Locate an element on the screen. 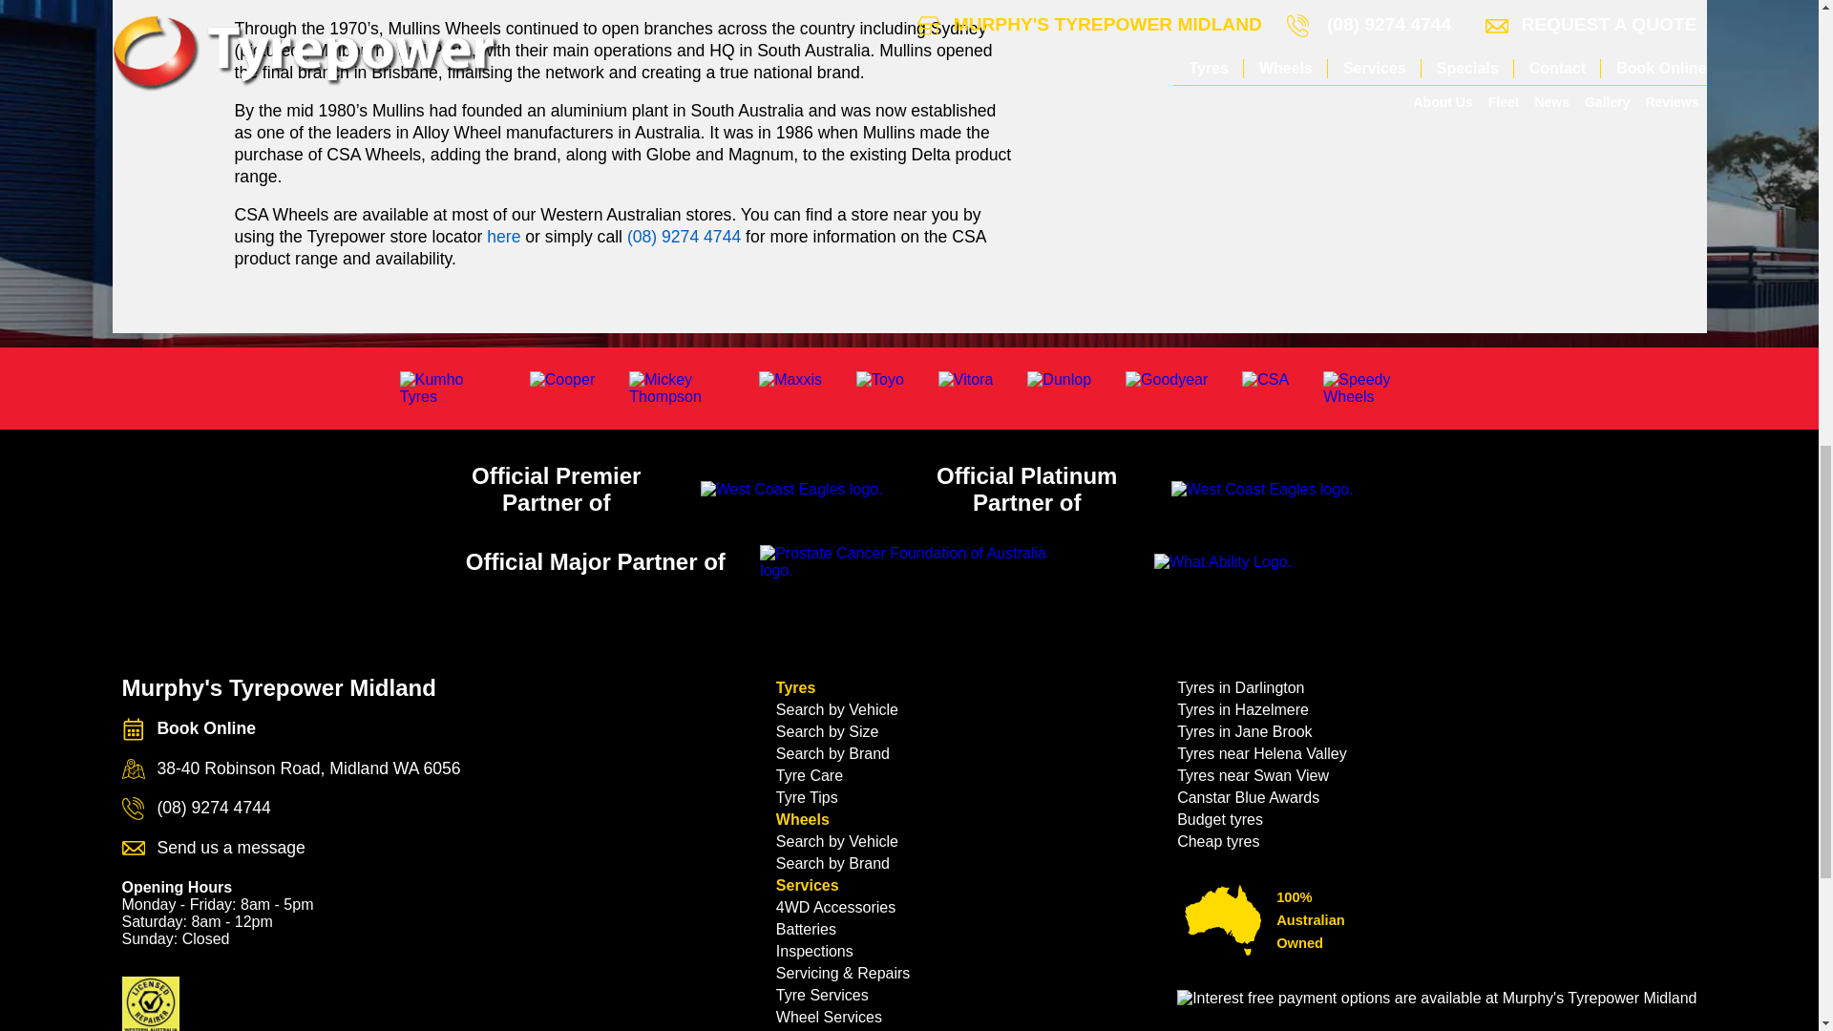 This screenshot has height=1031, width=1833. Click to call now! is located at coordinates (684, 237).